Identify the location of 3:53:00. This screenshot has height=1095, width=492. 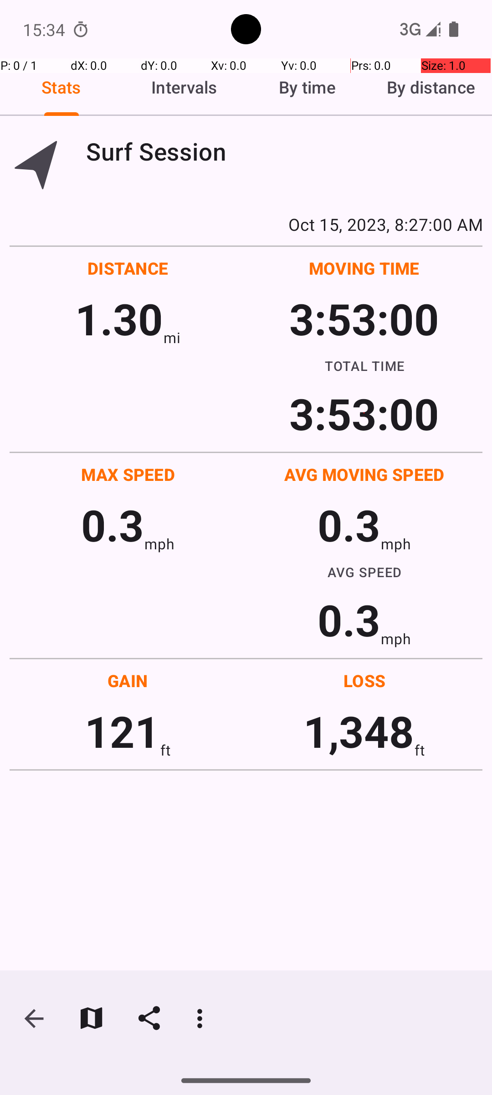
(364, 318).